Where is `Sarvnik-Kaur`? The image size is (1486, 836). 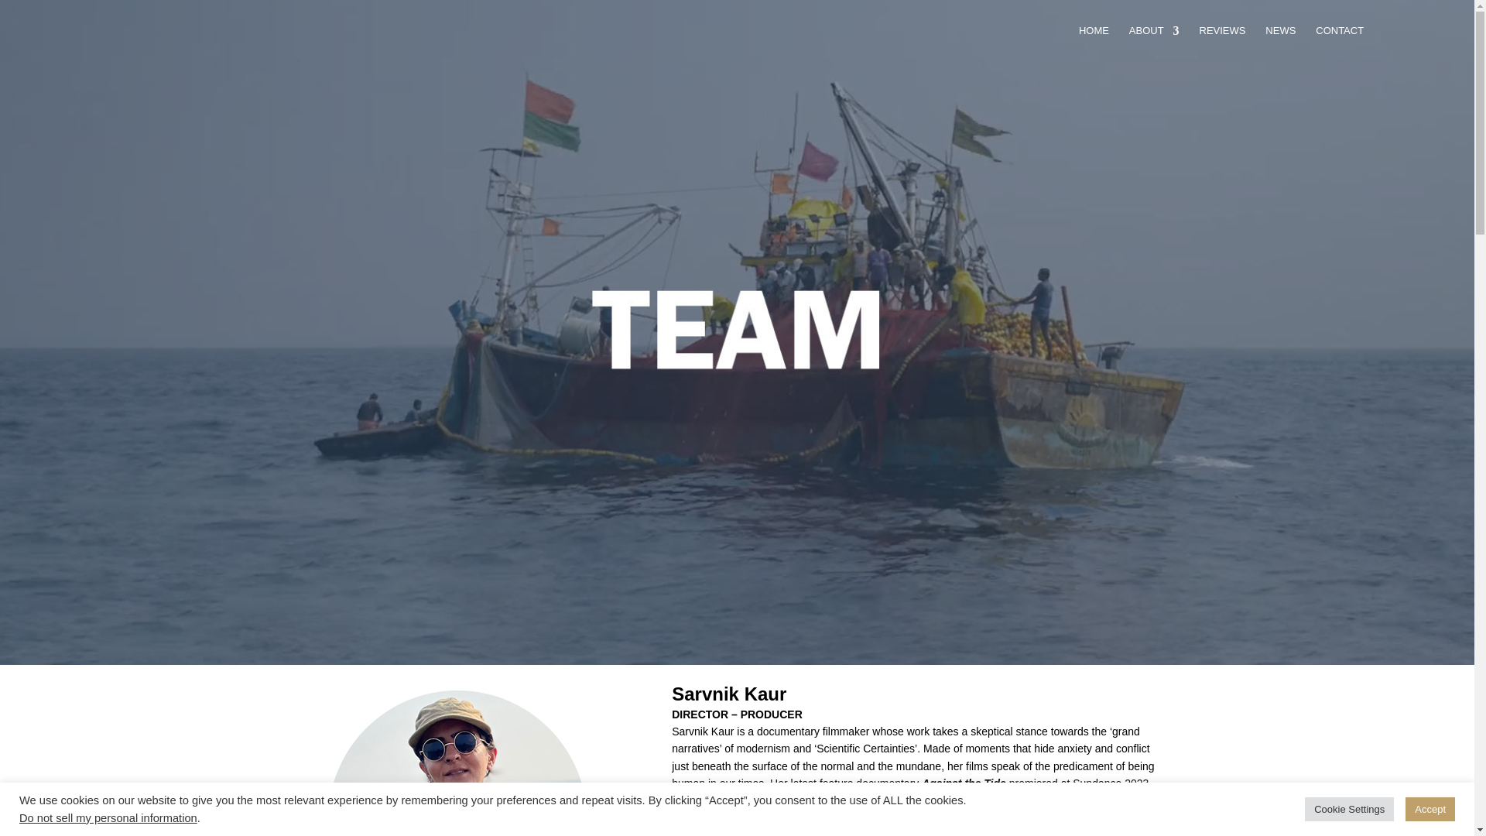
Sarvnik-Kaur is located at coordinates (455, 760).